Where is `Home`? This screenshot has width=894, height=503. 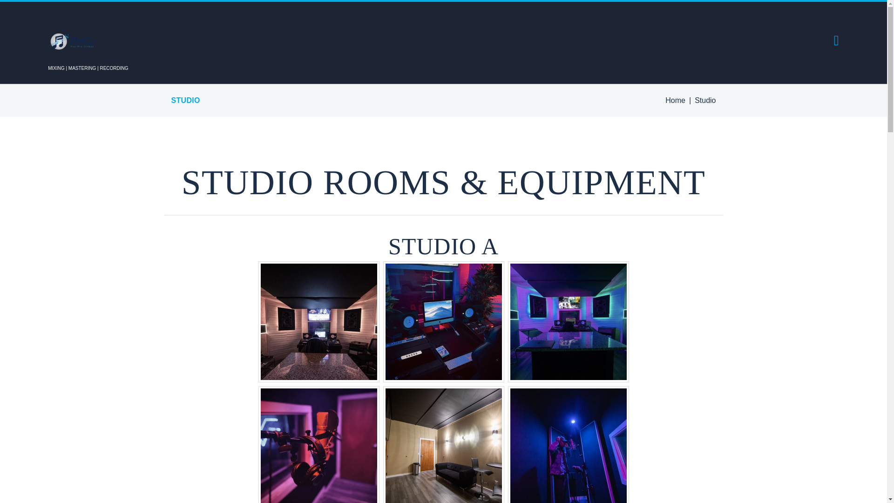 Home is located at coordinates (675, 101).